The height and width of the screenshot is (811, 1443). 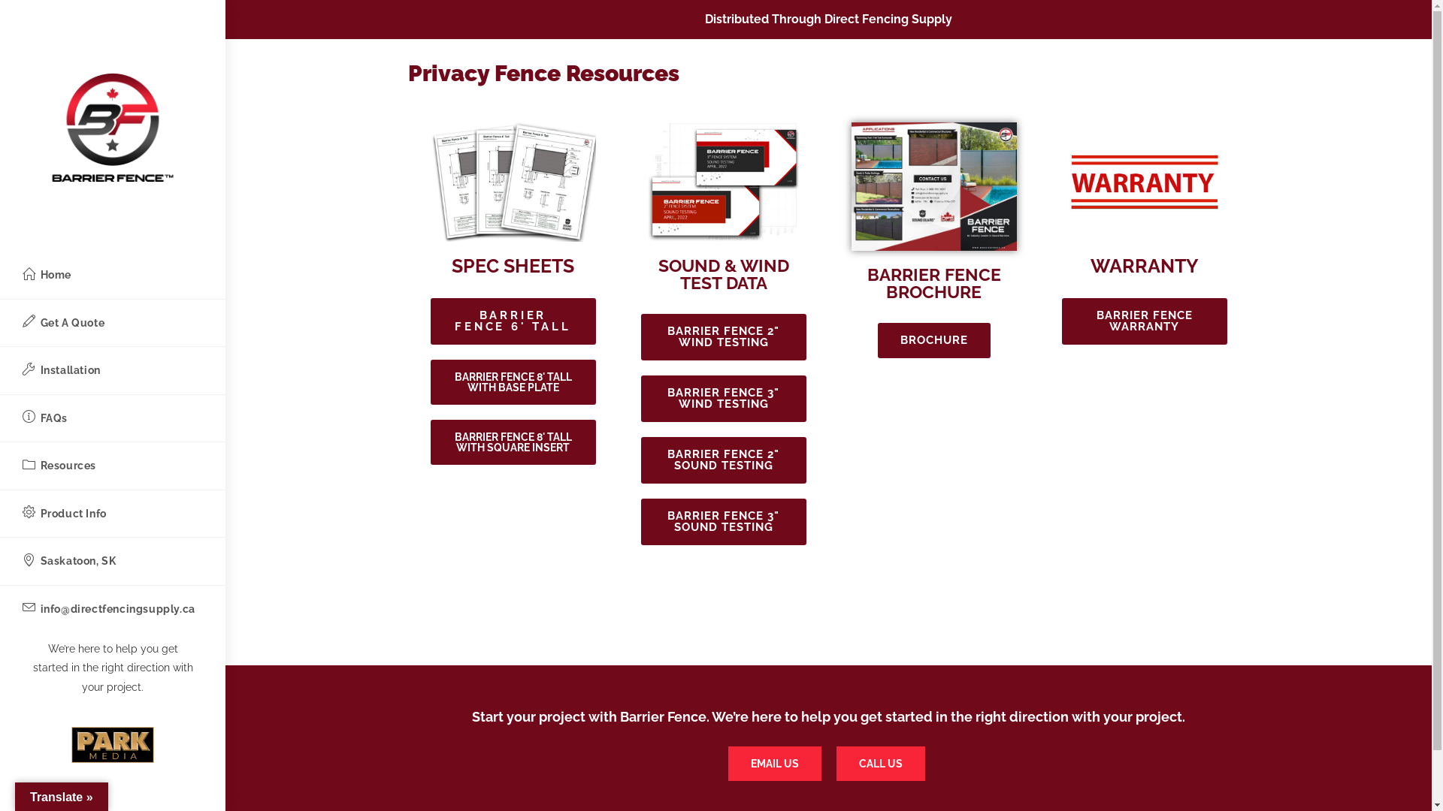 I want to click on info@directfencingsupply.ca, so click(x=113, y=610).